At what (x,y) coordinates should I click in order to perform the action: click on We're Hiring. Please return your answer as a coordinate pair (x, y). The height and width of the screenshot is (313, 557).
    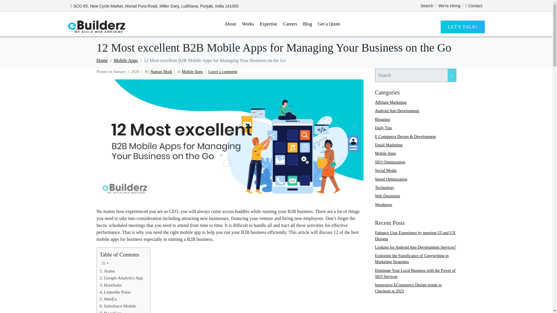
    Looking at the image, I should click on (449, 6).